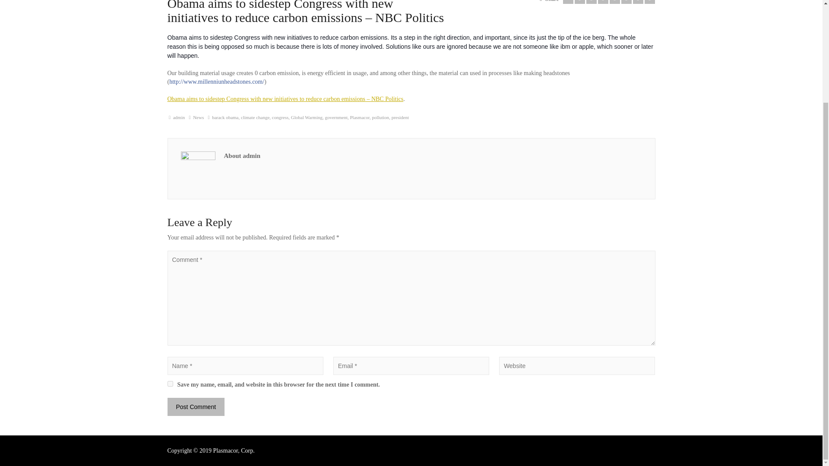  What do you see at coordinates (638, 2) in the screenshot?
I see `Linkedin` at bounding box center [638, 2].